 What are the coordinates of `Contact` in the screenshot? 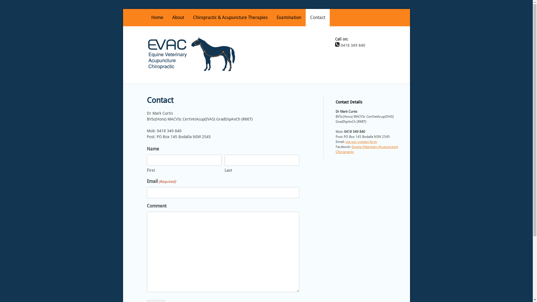 It's located at (318, 18).